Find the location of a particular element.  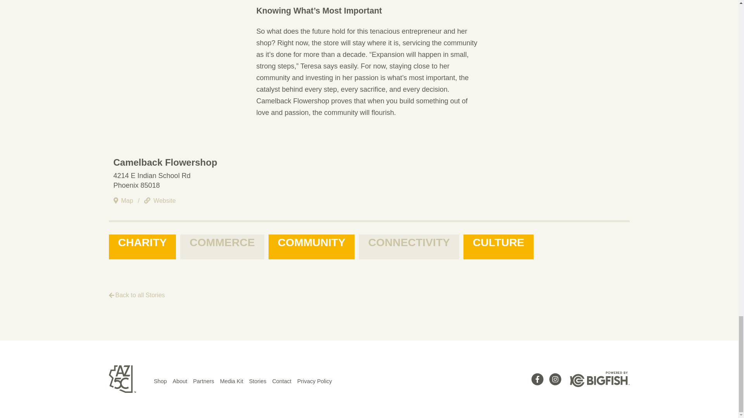

Shop is located at coordinates (160, 381).